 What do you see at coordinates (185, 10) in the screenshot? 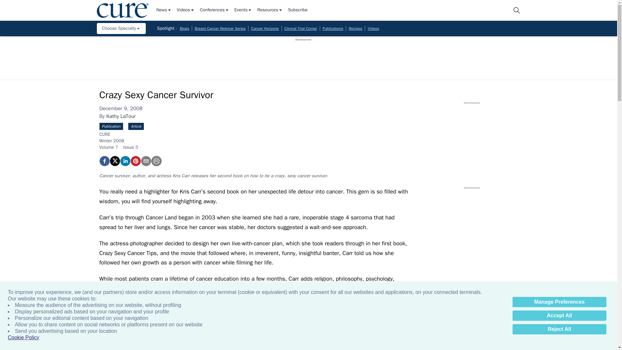
I see `Videos` at bounding box center [185, 10].